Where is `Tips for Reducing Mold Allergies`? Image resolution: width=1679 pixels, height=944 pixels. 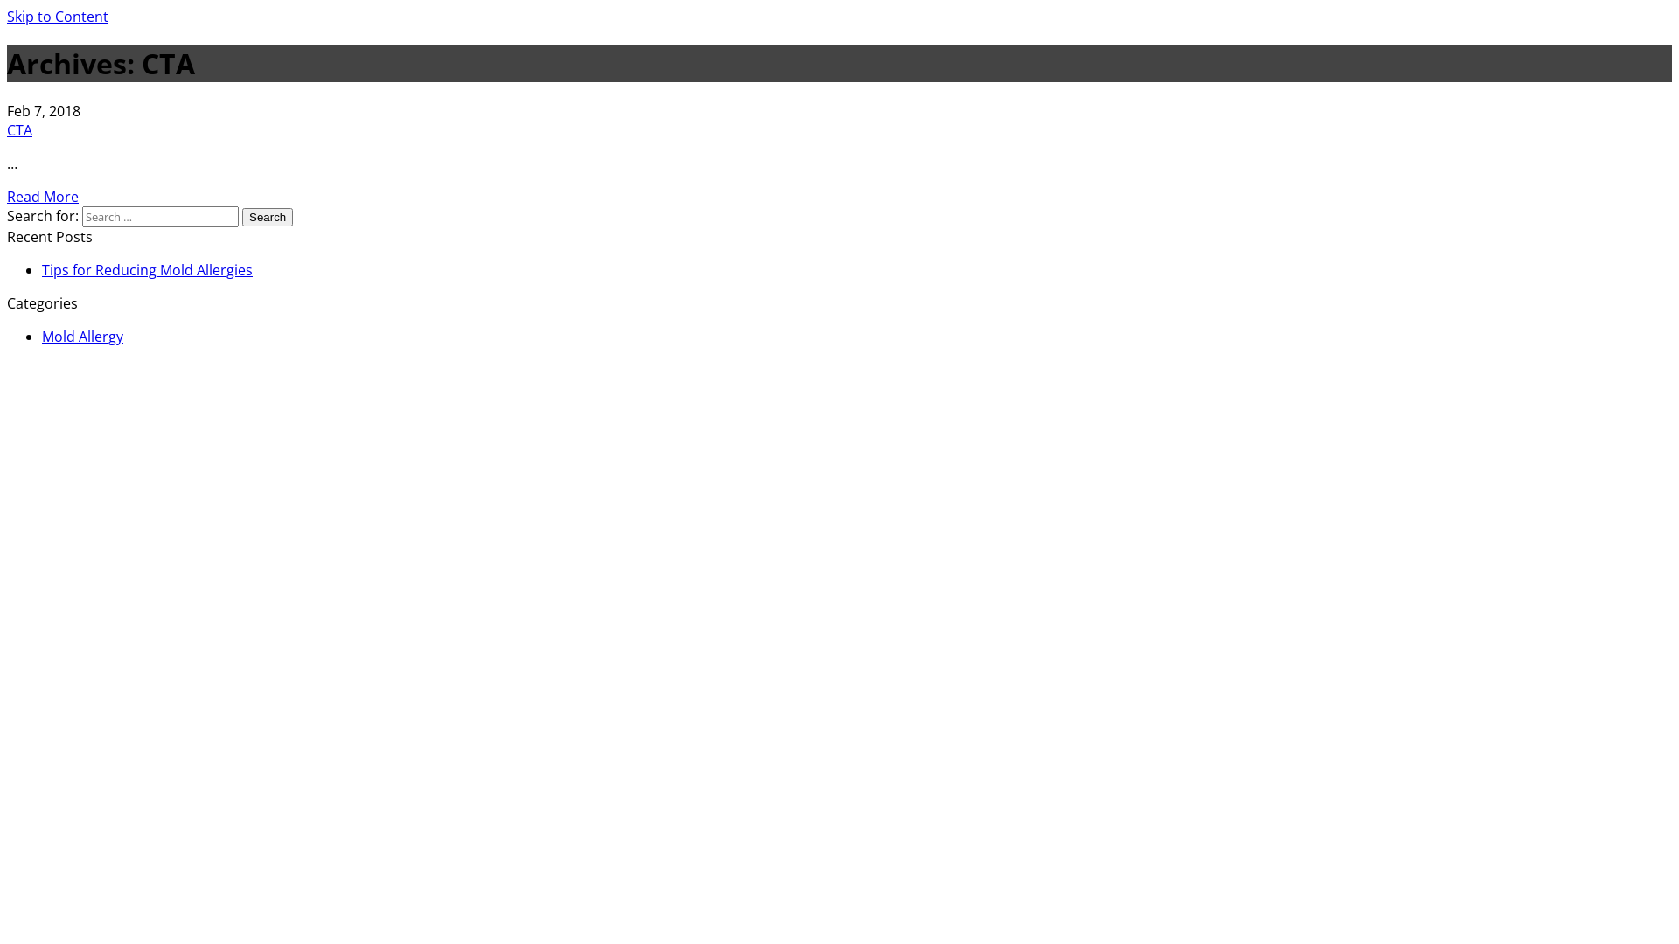 Tips for Reducing Mold Allergies is located at coordinates (147, 270).